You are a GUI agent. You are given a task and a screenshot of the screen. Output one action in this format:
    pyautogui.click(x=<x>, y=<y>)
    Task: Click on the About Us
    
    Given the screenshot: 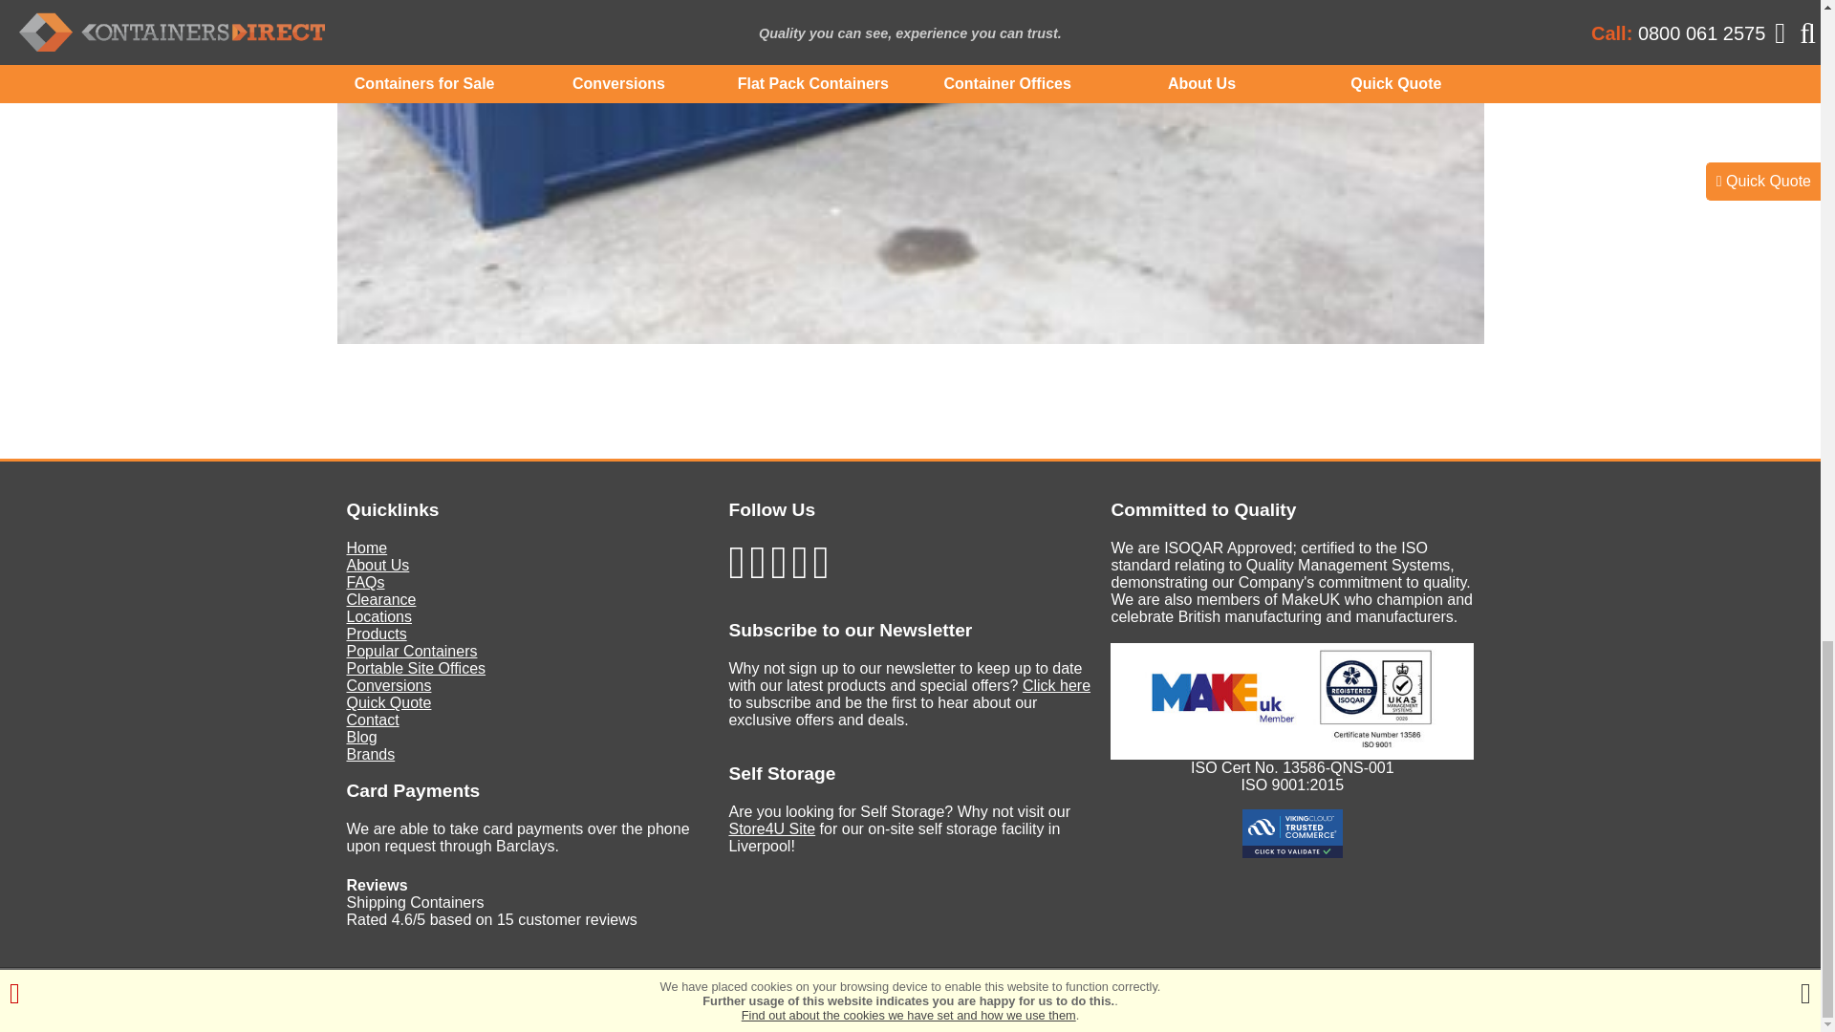 What is the action you would take?
    pyautogui.click(x=378, y=566)
    